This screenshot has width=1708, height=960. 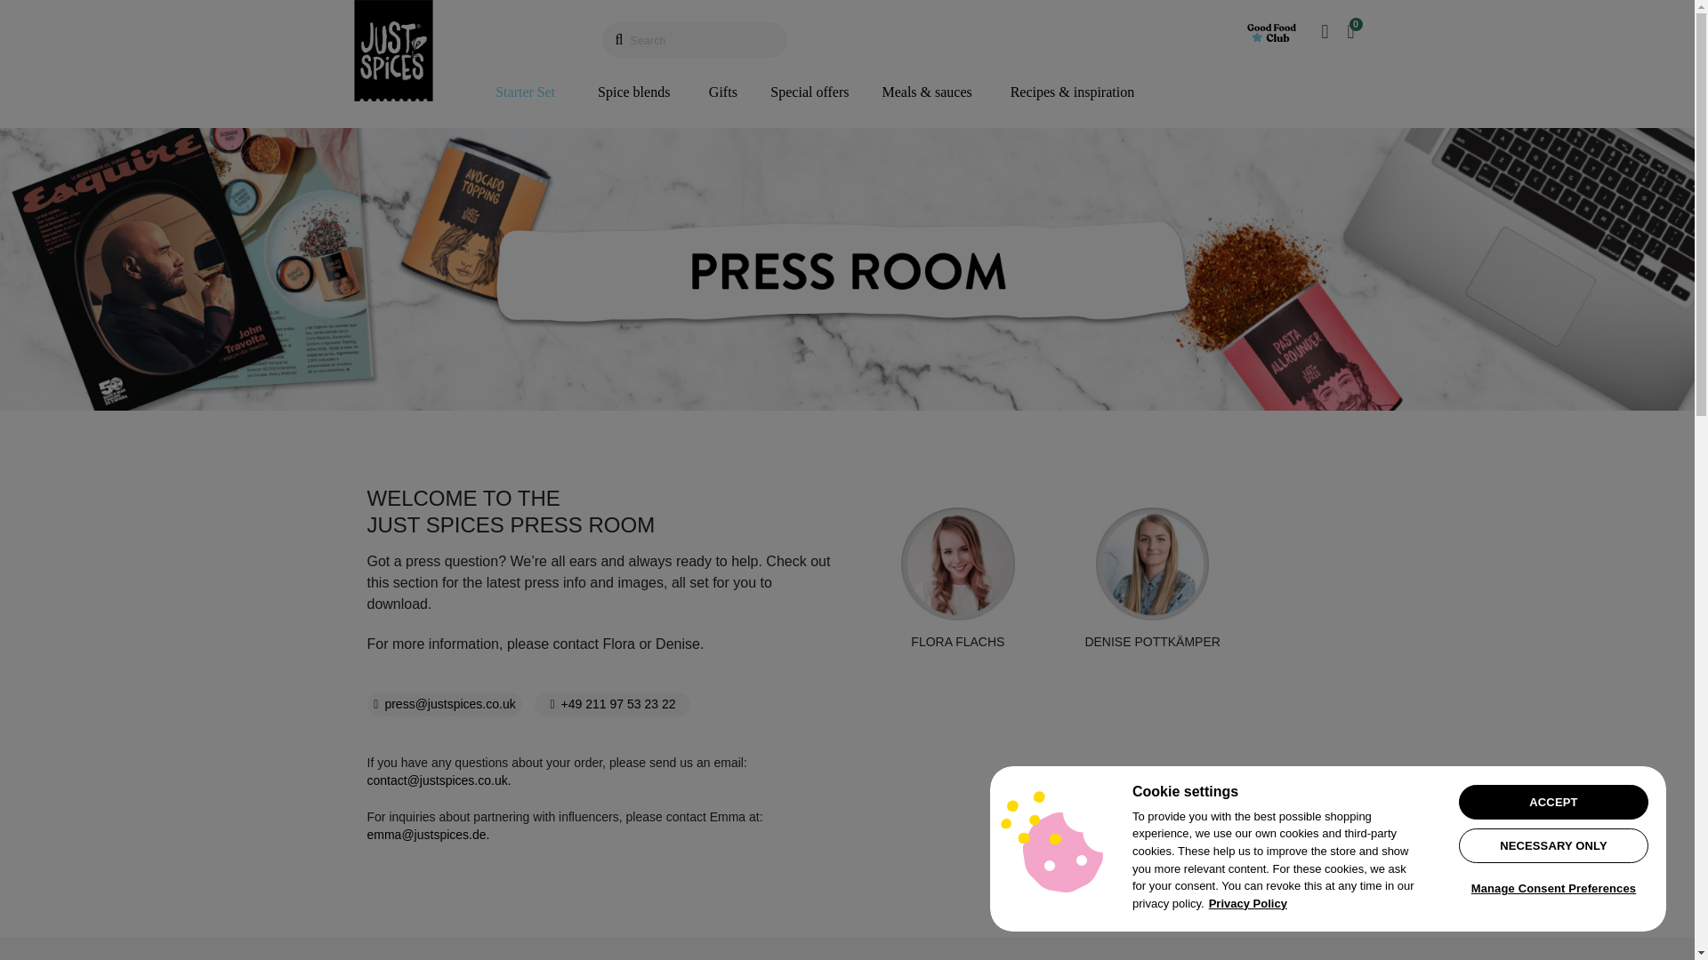 I want to click on Spice Blends, so click(x=926, y=92).